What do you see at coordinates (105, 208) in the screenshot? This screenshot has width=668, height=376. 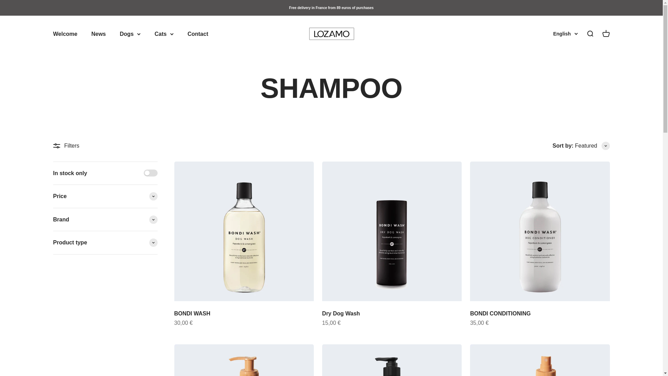 I see `News` at bounding box center [105, 208].